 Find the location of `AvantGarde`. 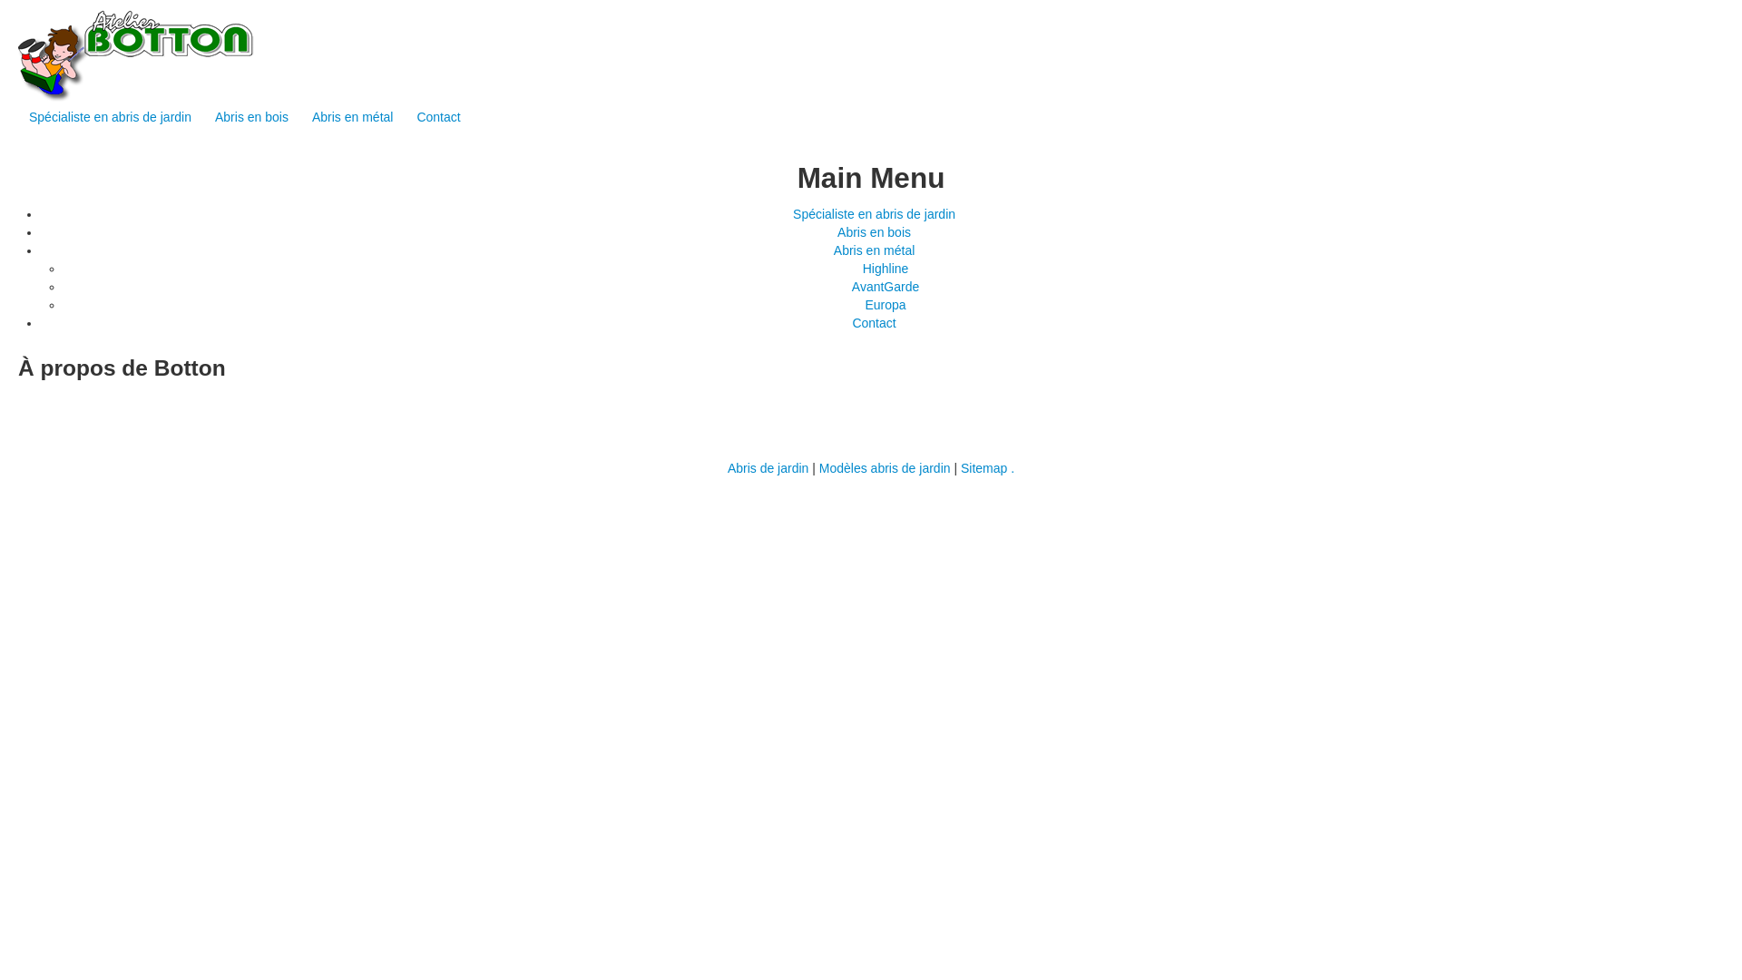

AvantGarde is located at coordinates (886, 287).